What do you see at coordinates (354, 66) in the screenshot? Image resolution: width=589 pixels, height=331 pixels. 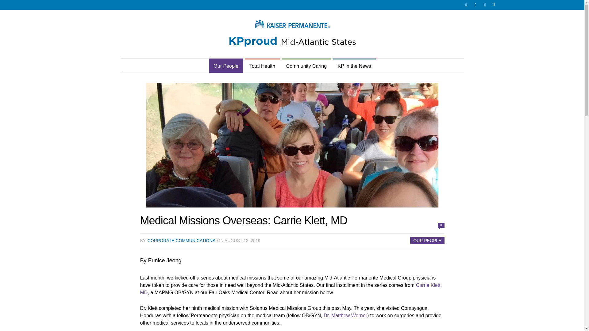 I see `KP in the News` at bounding box center [354, 66].